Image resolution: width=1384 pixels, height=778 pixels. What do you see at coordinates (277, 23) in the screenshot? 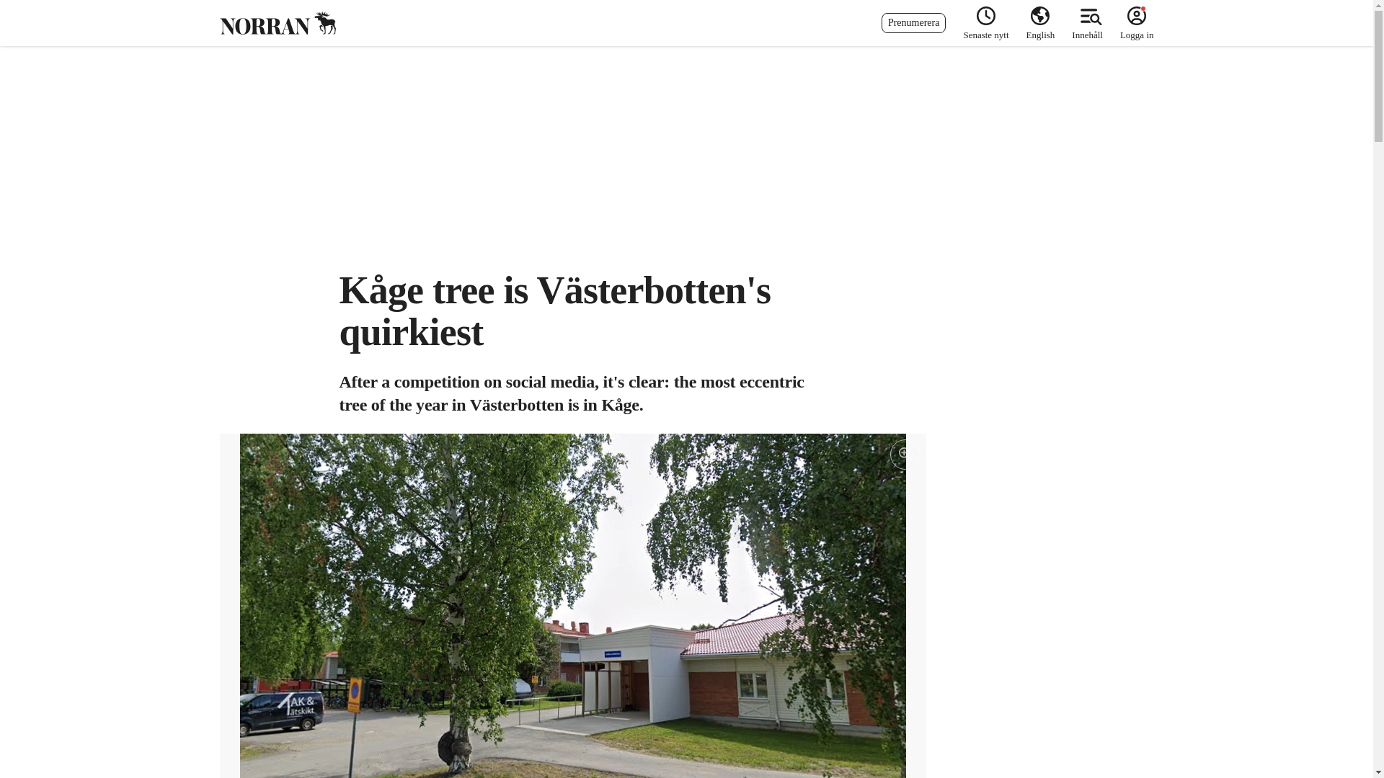
I see `Norran - lokala nyheter just nu` at bounding box center [277, 23].